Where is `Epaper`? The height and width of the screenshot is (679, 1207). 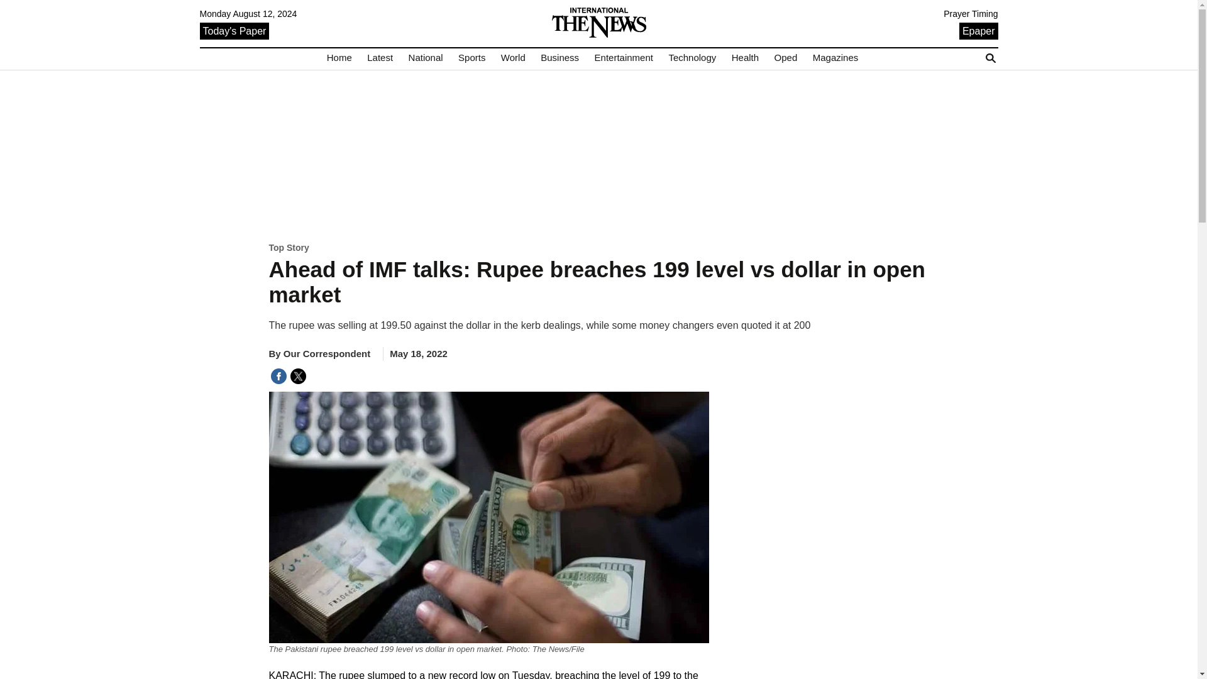
Epaper is located at coordinates (978, 30).